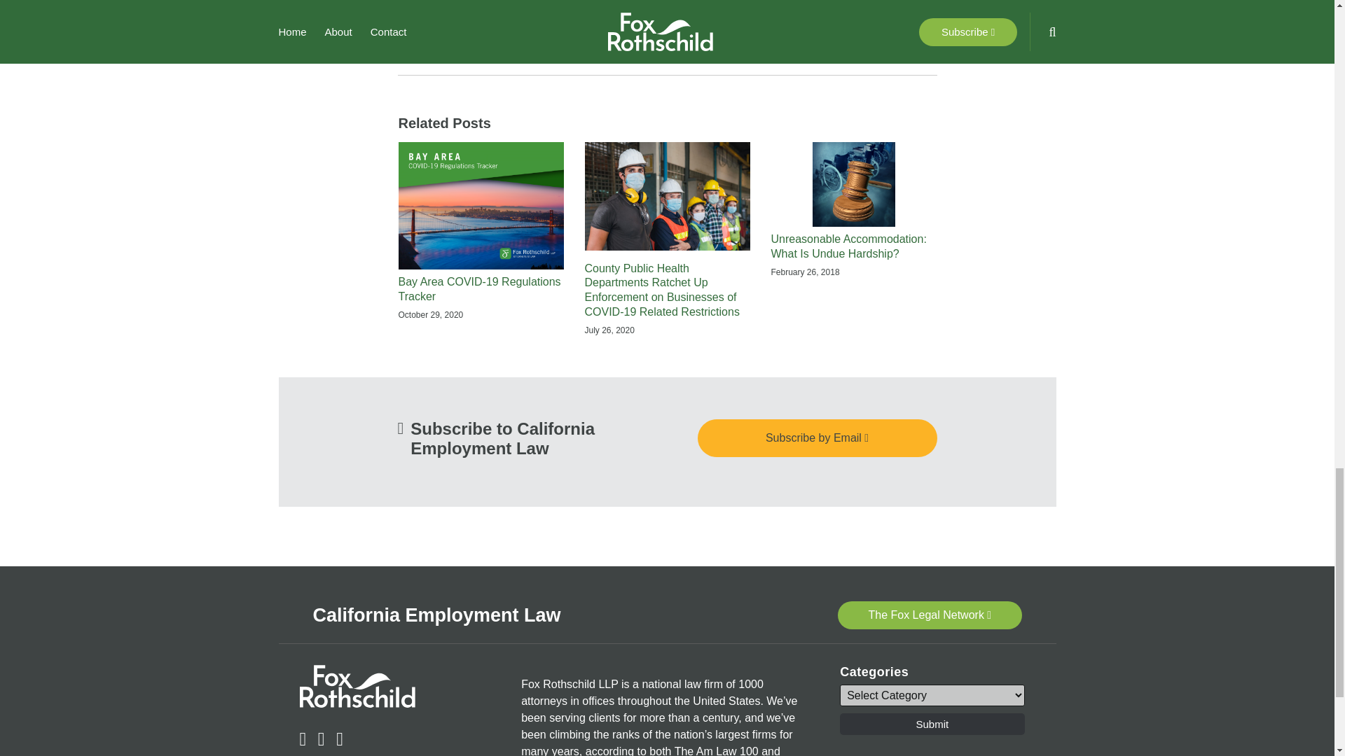 The image size is (1345, 756). What do you see at coordinates (853, 246) in the screenshot?
I see `Unreasonable Accommodation: What Is Undue Hardship?` at bounding box center [853, 246].